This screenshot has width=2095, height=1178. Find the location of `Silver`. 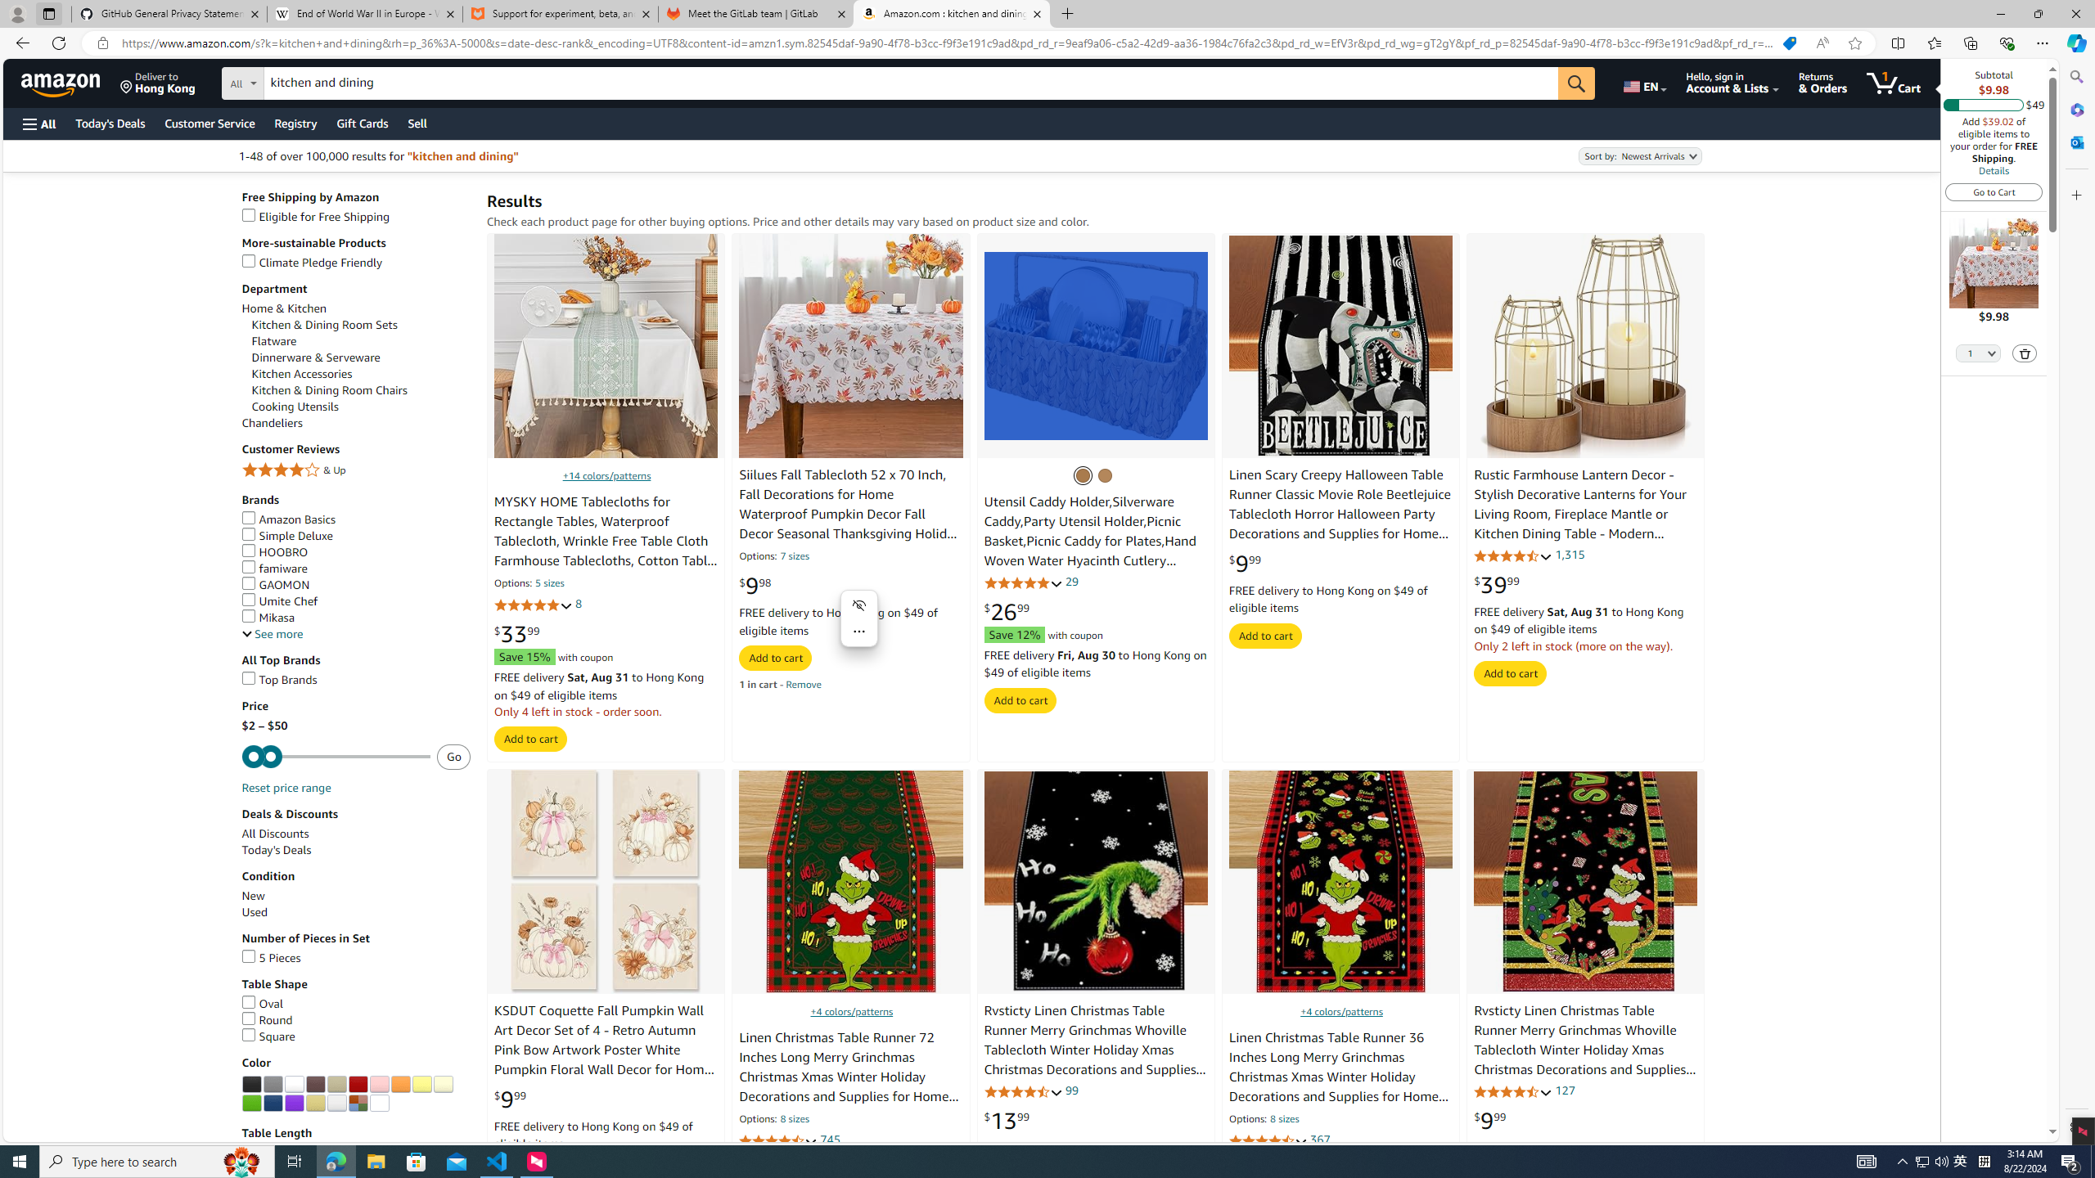

Silver is located at coordinates (337, 1103).